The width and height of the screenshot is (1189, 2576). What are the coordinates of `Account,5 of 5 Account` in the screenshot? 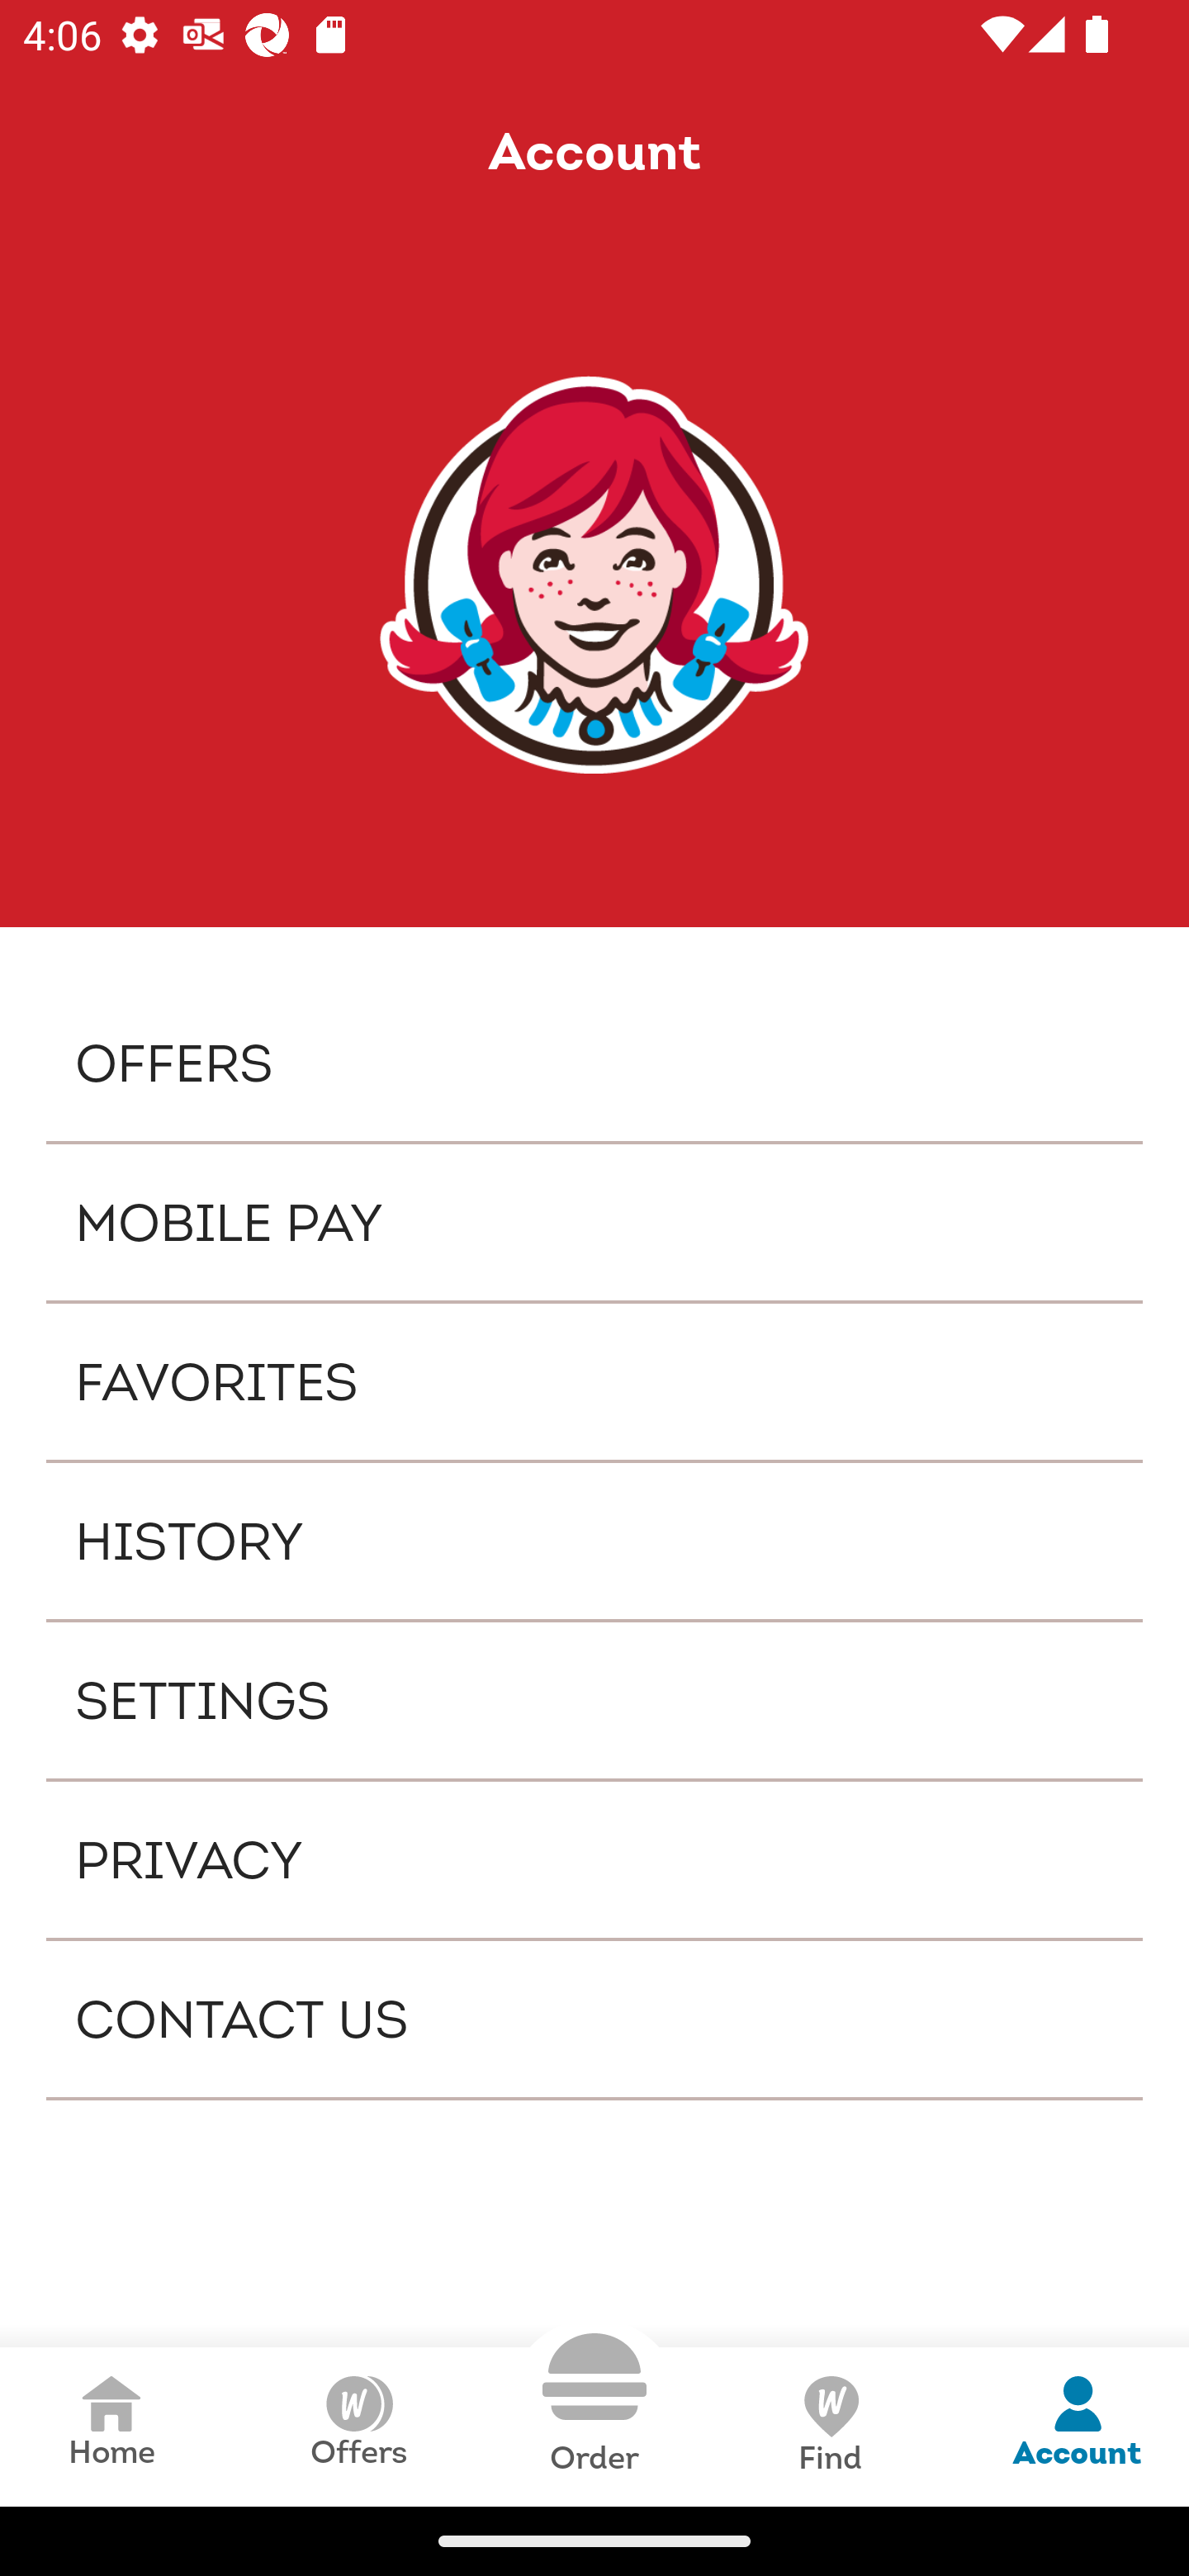 It's located at (1077, 2426).